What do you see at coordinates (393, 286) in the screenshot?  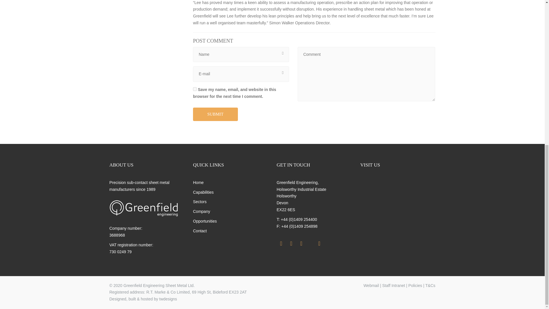 I see `Staff Intranet` at bounding box center [393, 286].